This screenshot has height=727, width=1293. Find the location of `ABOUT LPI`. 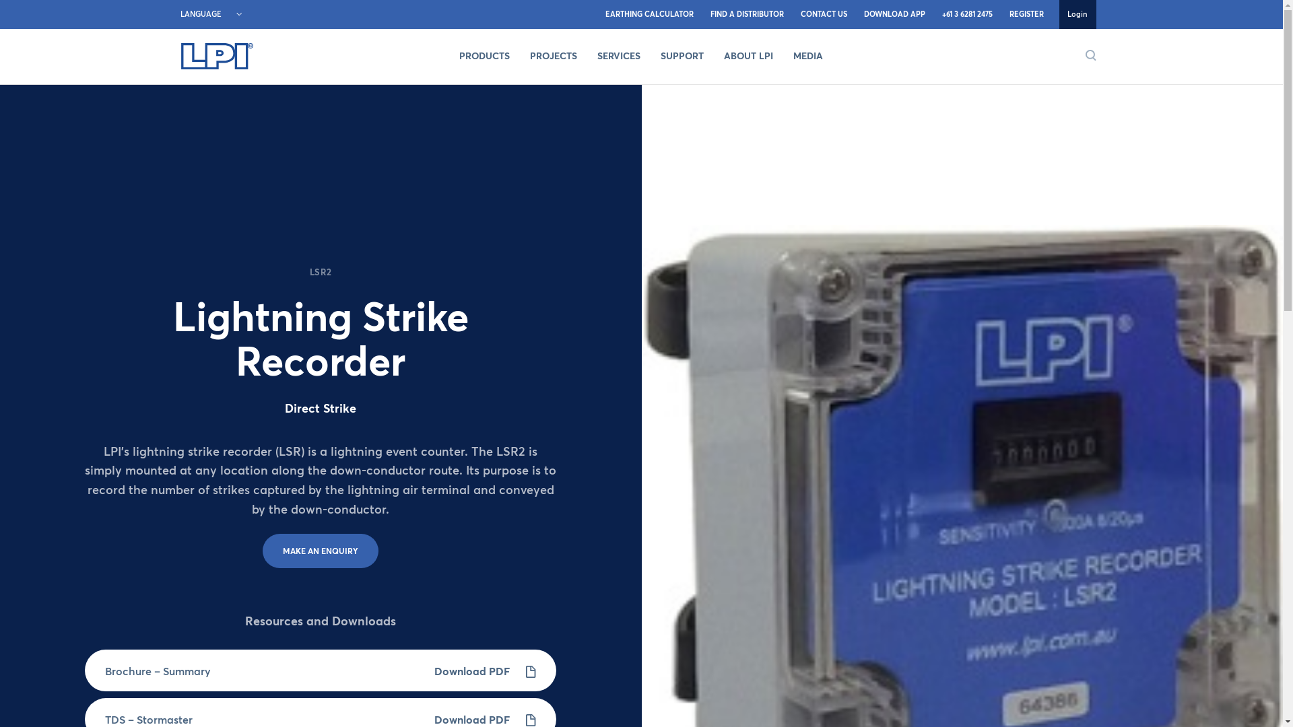

ABOUT LPI is located at coordinates (749, 57).